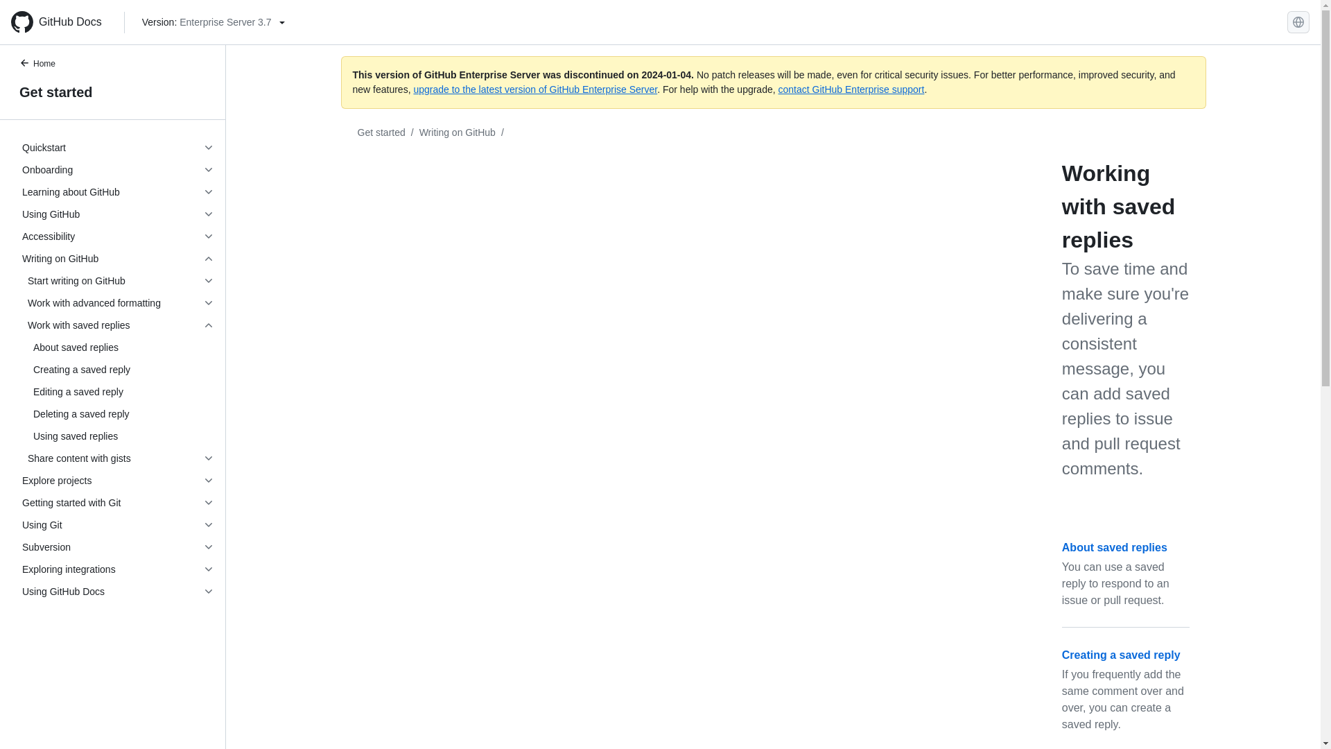 The image size is (1331, 749). I want to click on Using GitHub, so click(118, 214).